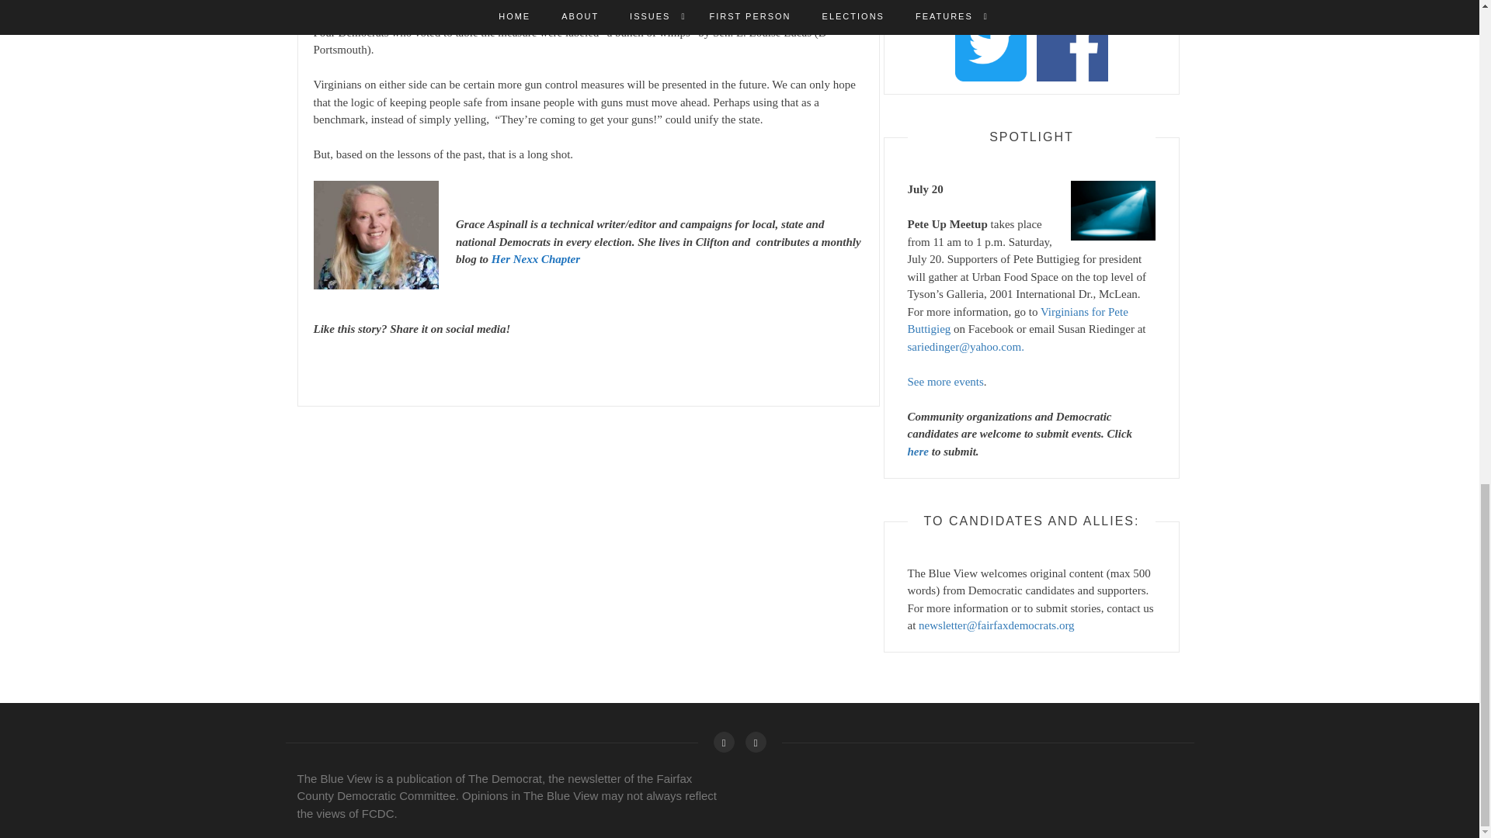 Image resolution: width=1491 pixels, height=838 pixels. I want to click on Twitter, so click(756, 742).